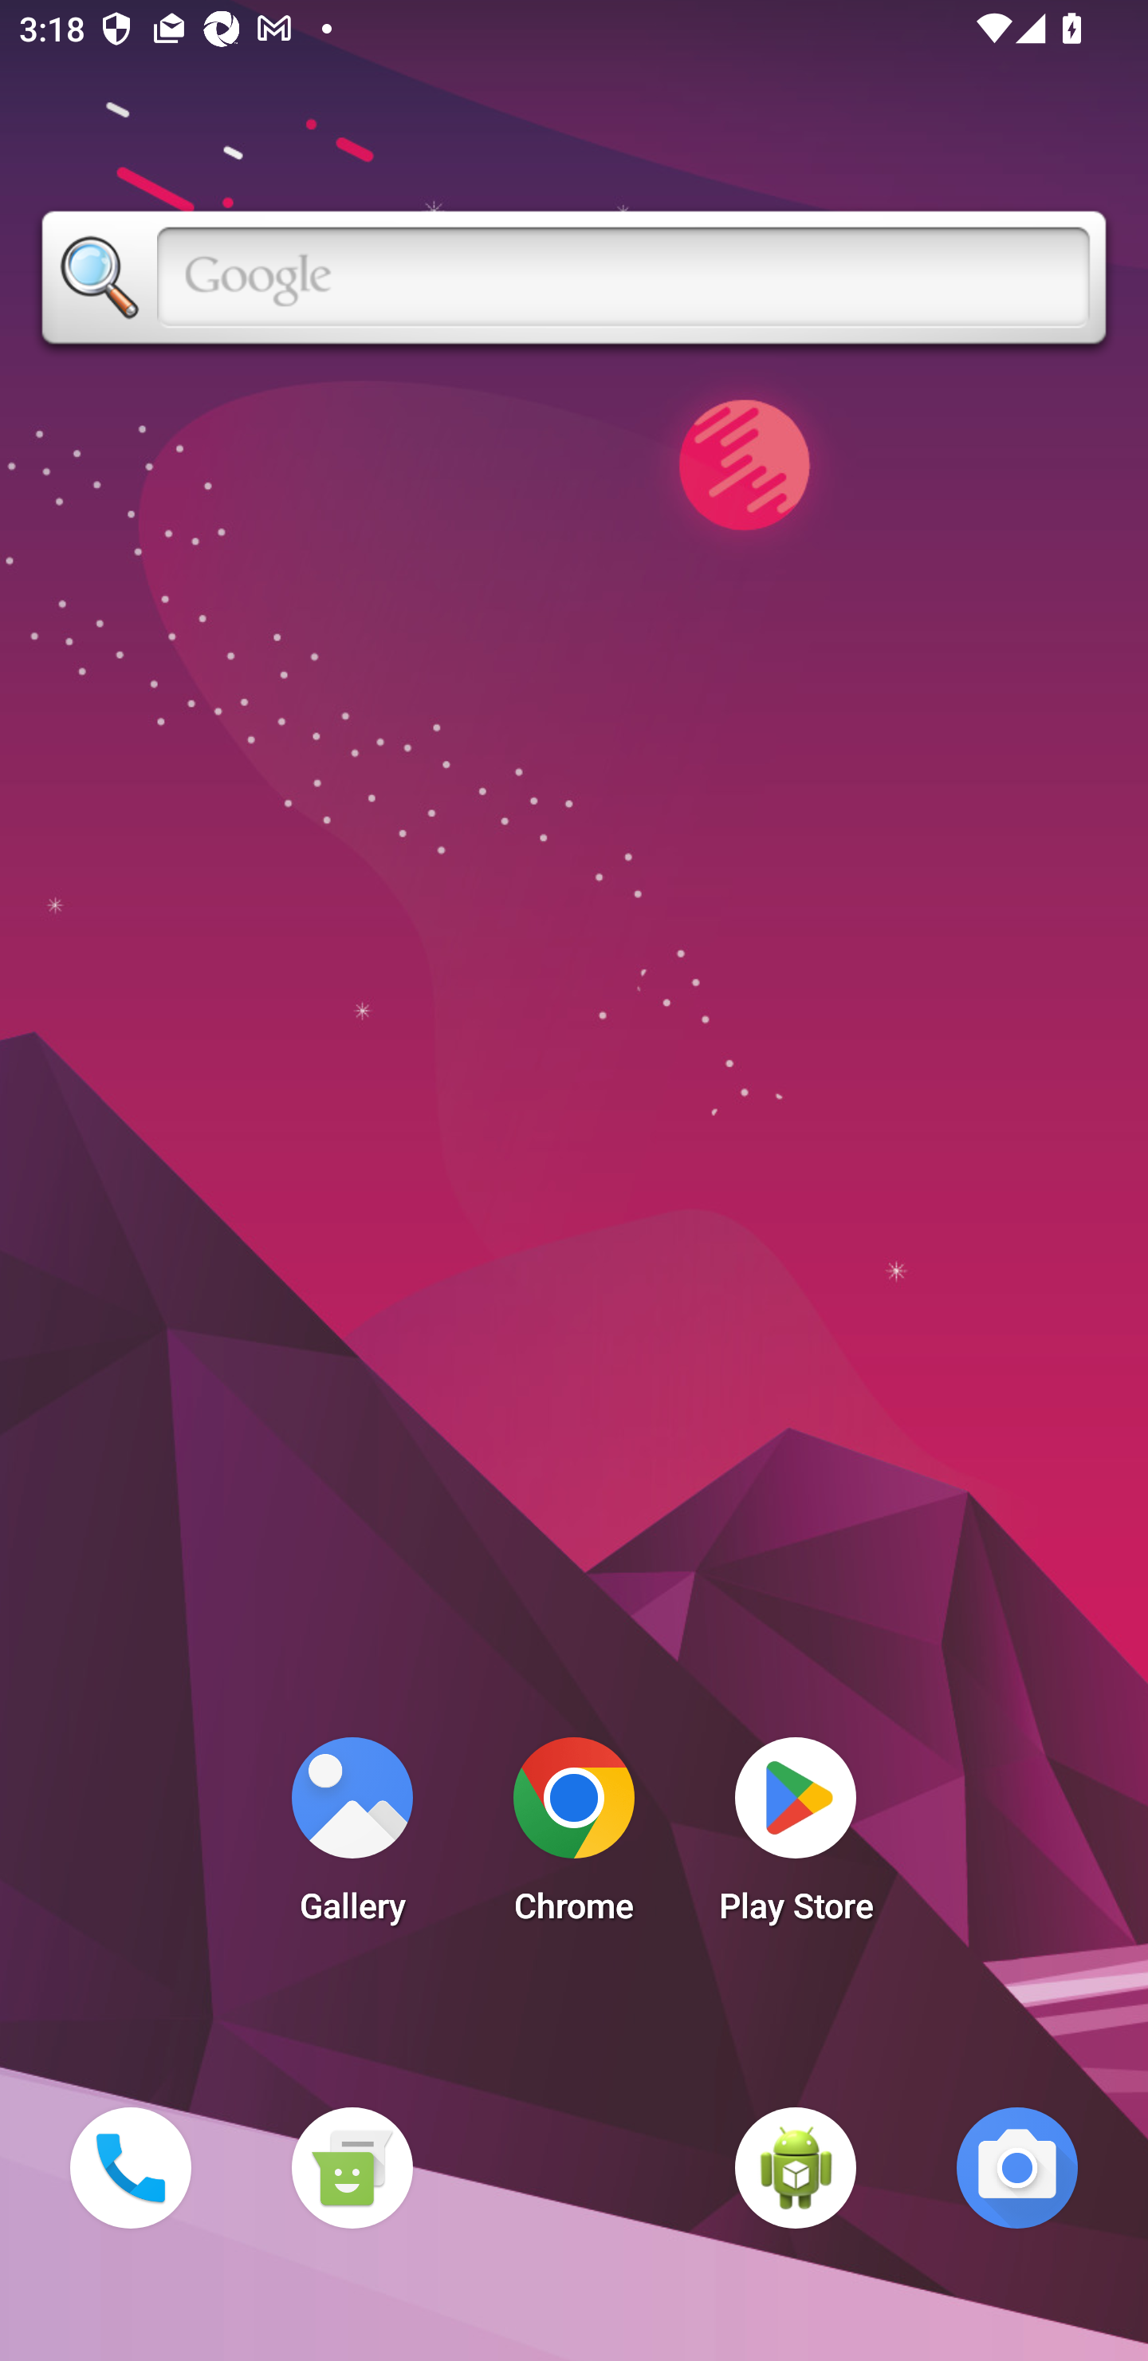  I want to click on Gallery, so click(352, 1838).